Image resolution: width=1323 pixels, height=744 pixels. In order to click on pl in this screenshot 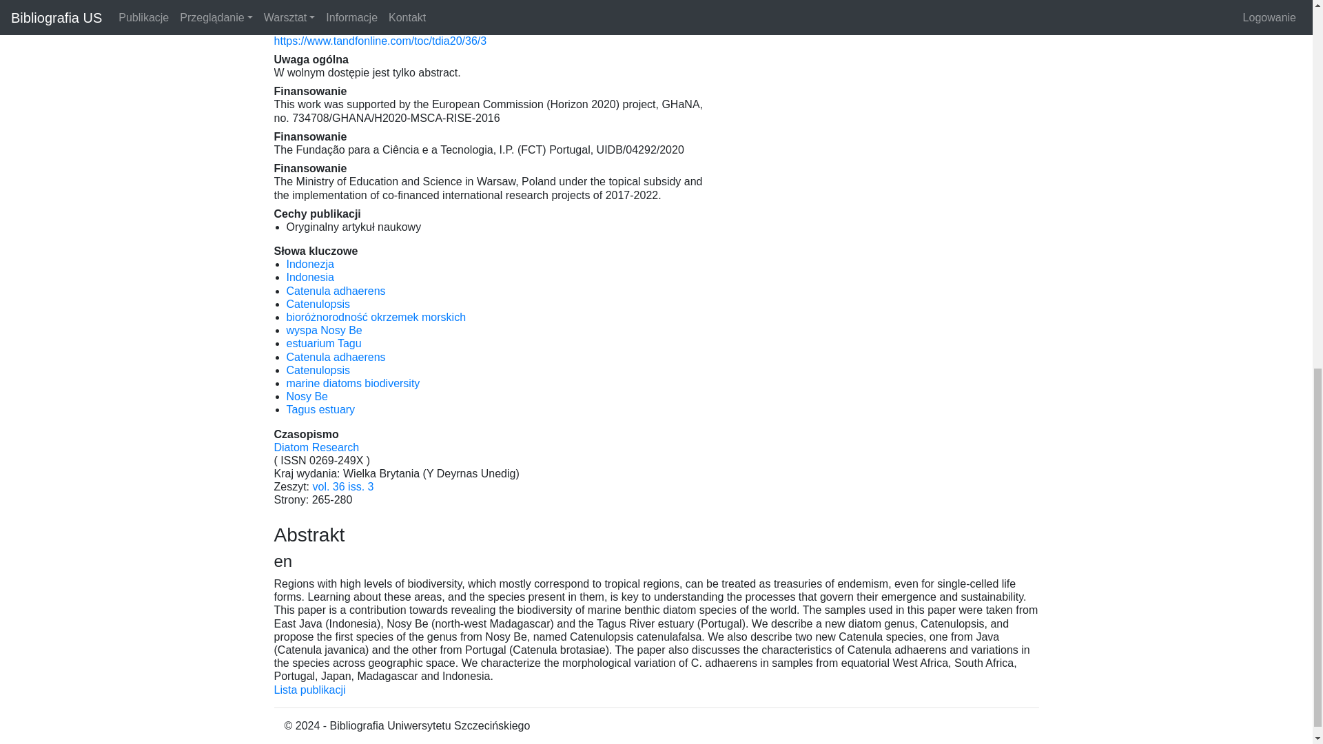, I will do `click(310, 264)`.